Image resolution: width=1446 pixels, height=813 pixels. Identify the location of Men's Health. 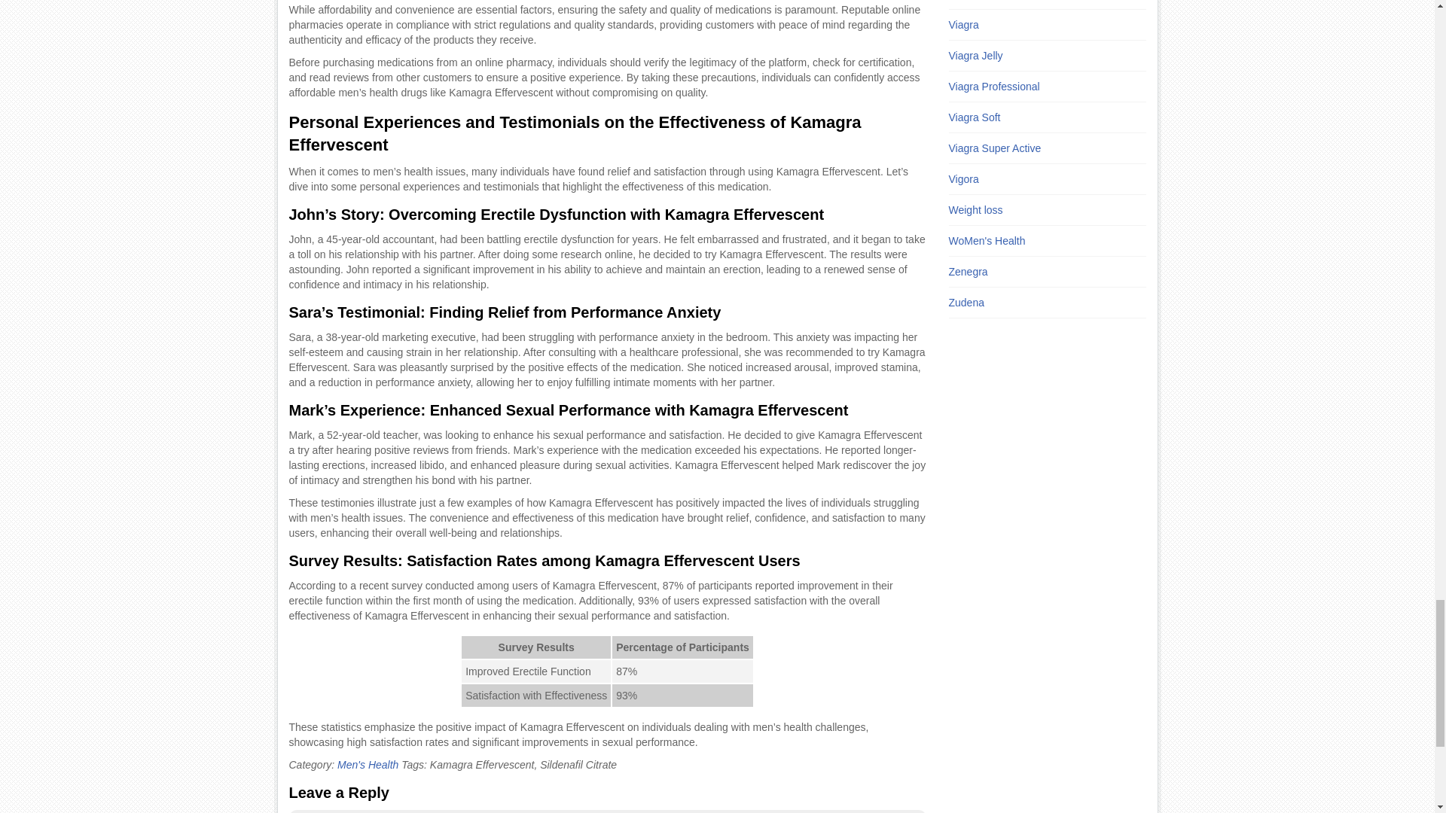
(368, 764).